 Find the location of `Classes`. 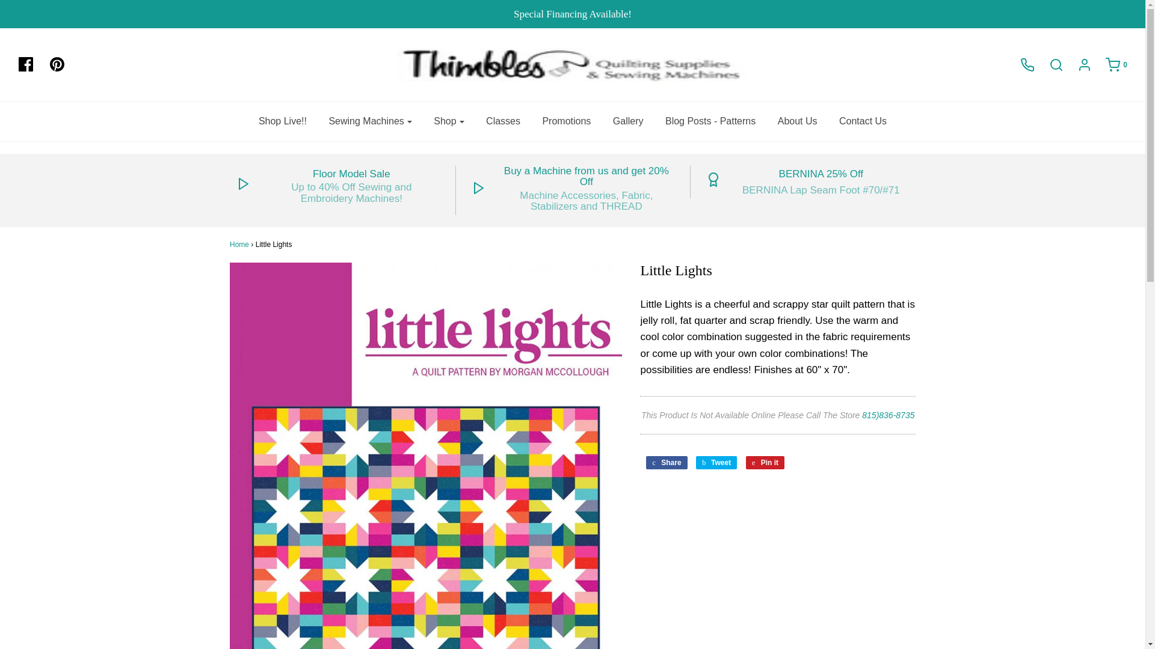

Classes is located at coordinates (503, 121).